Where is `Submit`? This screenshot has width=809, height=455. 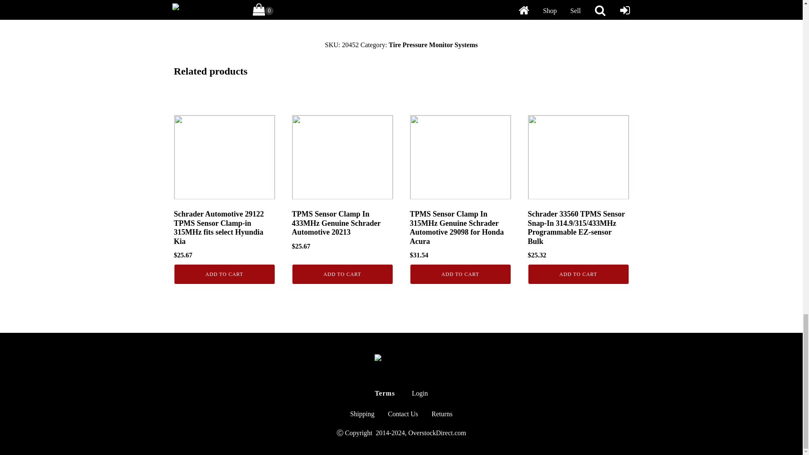 Submit is located at coordinates (401, 5).